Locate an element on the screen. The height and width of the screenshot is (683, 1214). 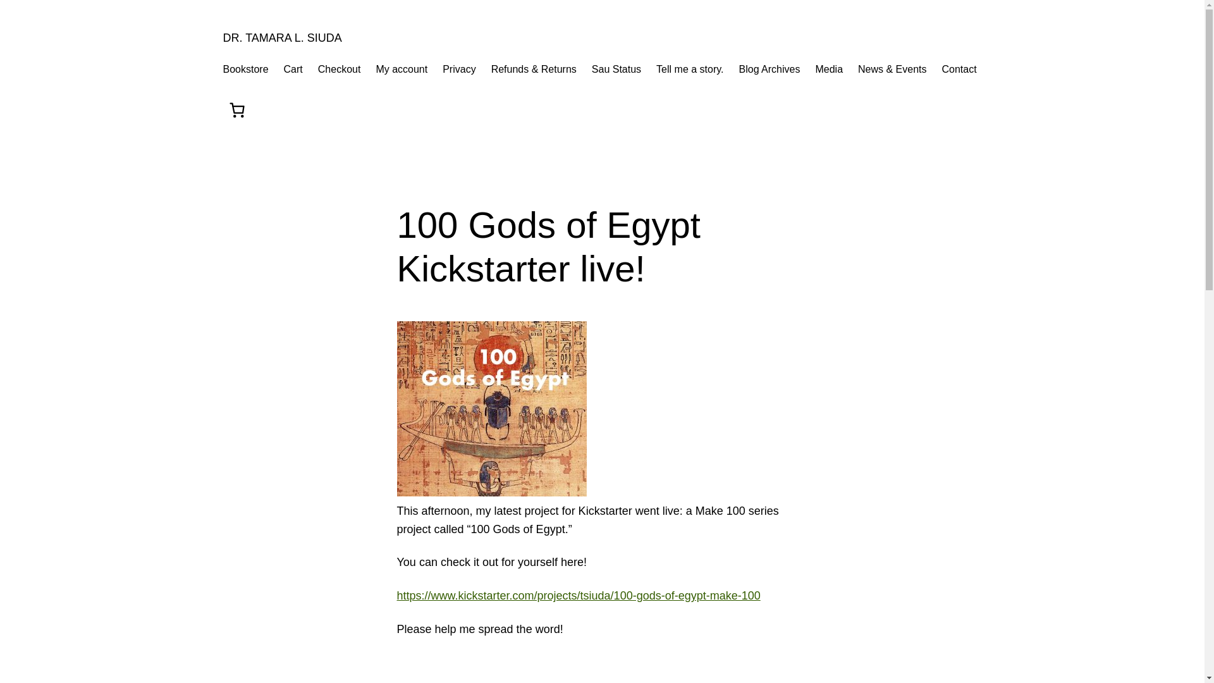
My account is located at coordinates (401, 70).